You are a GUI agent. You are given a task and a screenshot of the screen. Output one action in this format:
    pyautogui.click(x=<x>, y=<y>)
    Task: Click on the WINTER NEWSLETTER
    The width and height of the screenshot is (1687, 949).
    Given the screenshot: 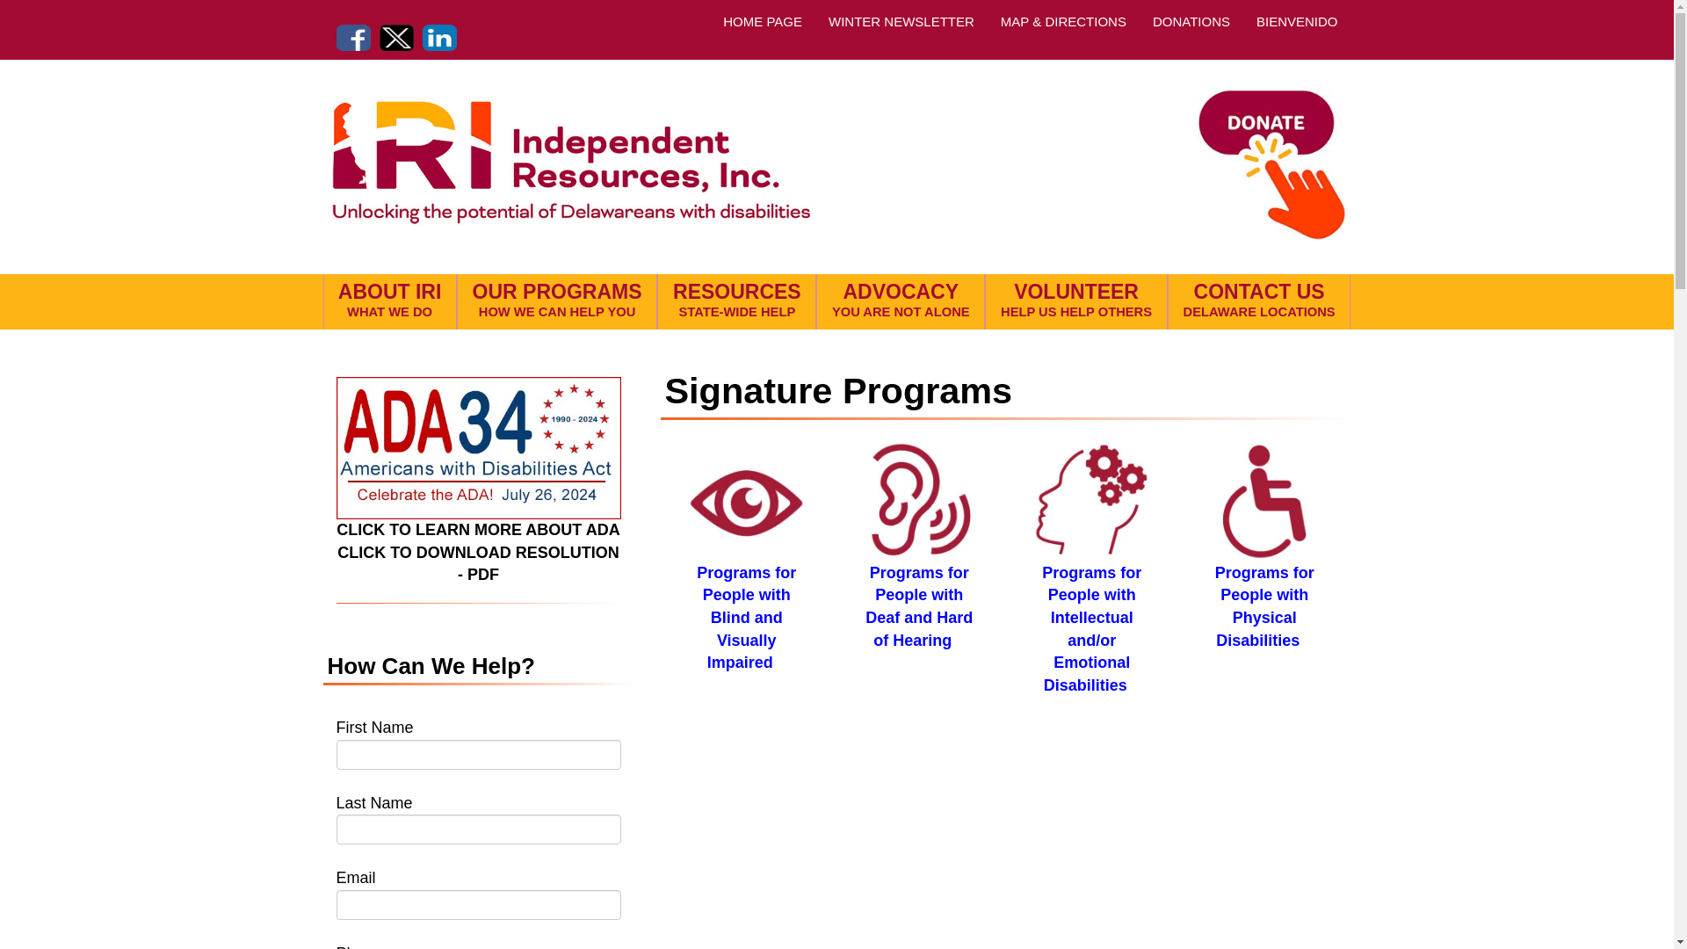 What is the action you would take?
    pyautogui.click(x=389, y=301)
    